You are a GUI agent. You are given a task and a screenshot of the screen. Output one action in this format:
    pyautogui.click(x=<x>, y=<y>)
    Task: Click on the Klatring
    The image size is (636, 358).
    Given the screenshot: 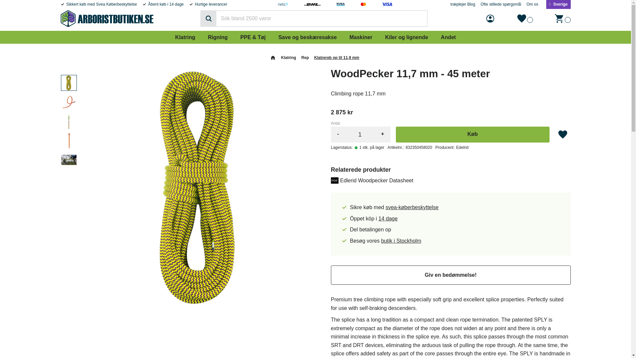 What is the action you would take?
    pyautogui.click(x=185, y=37)
    